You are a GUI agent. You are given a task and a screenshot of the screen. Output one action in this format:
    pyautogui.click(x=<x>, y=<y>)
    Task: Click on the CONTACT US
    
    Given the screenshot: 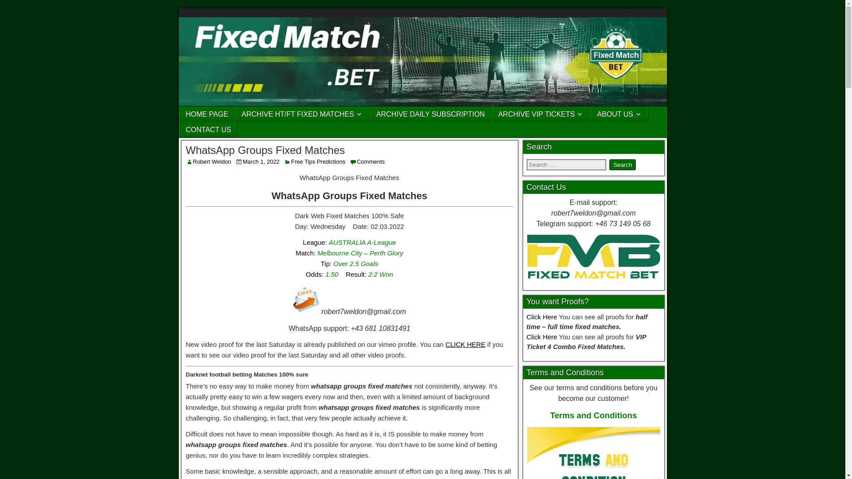 What is the action you would take?
    pyautogui.click(x=208, y=130)
    